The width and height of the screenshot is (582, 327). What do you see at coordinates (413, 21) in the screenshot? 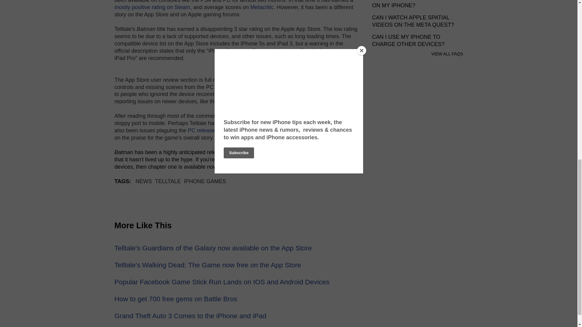
I see `CAN I WATCH APPLE SPATIAL VIDEOS ON THE META QUEST?` at bounding box center [413, 21].